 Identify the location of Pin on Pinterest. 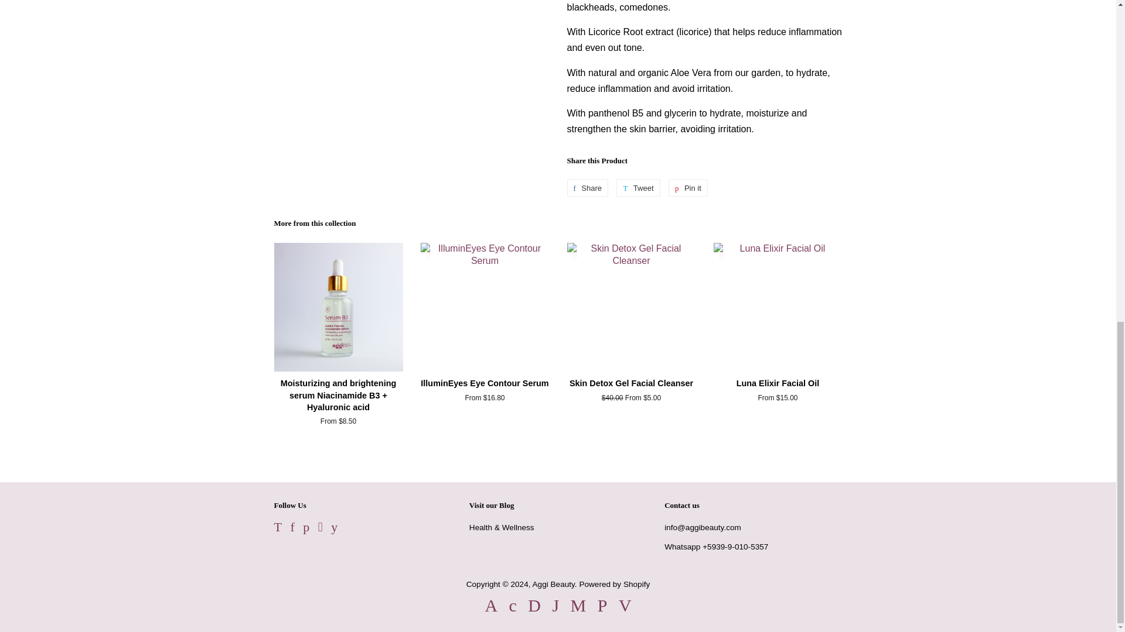
(688, 187).